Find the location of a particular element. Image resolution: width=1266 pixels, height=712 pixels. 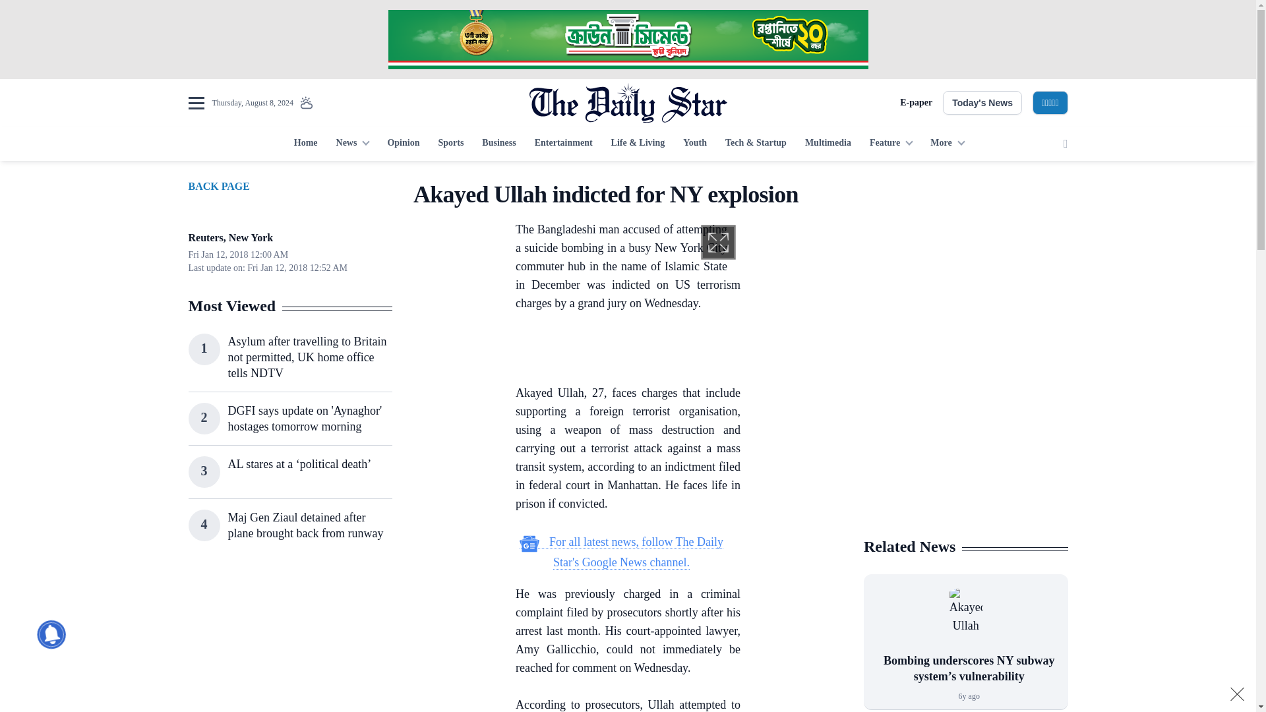

Opinion is located at coordinates (403, 144).